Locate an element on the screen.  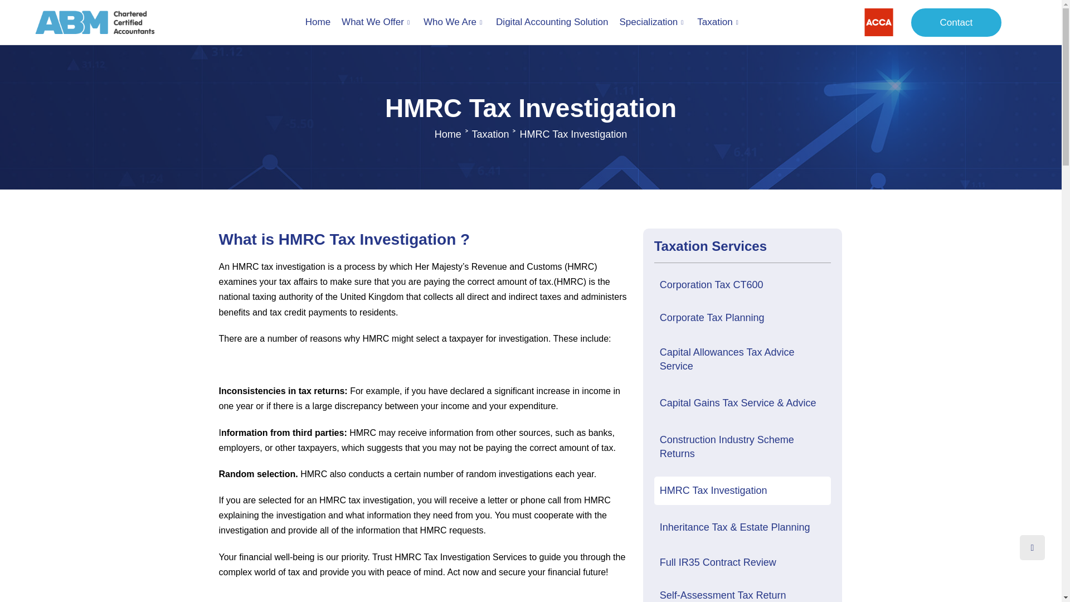
Digital Accounting Solution is located at coordinates (552, 22).